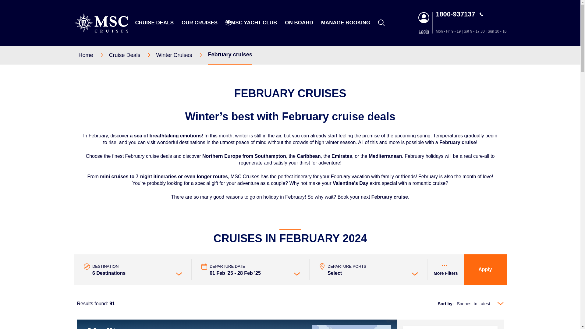  Describe the element at coordinates (299, 23) in the screenshot. I see `ON BOARD` at that location.